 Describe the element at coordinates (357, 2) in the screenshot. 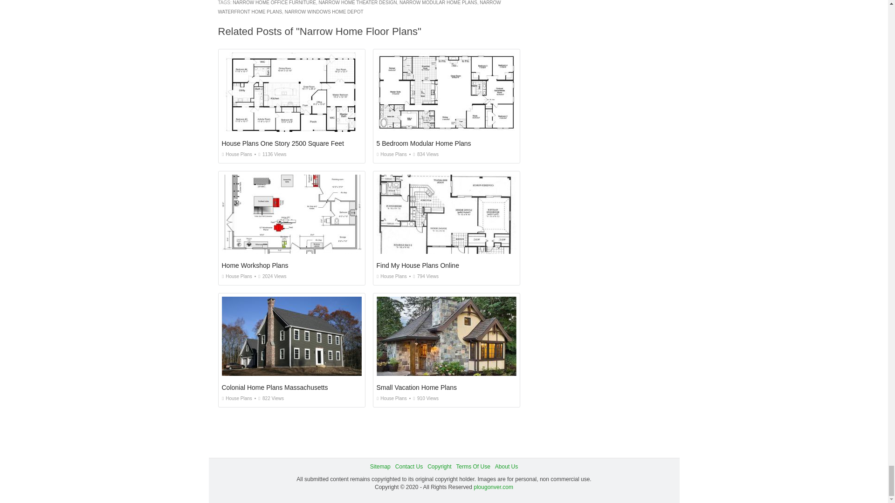

I see `NARROW HOME THEATER DESIGN` at that location.